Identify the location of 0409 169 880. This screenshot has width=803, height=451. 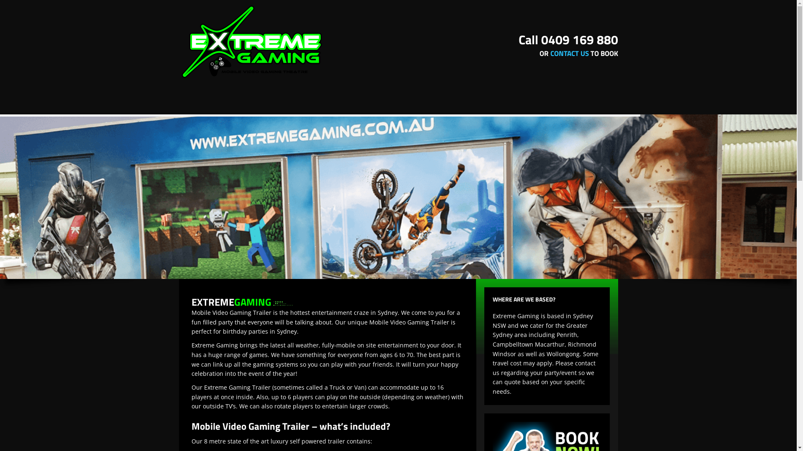
(580, 40).